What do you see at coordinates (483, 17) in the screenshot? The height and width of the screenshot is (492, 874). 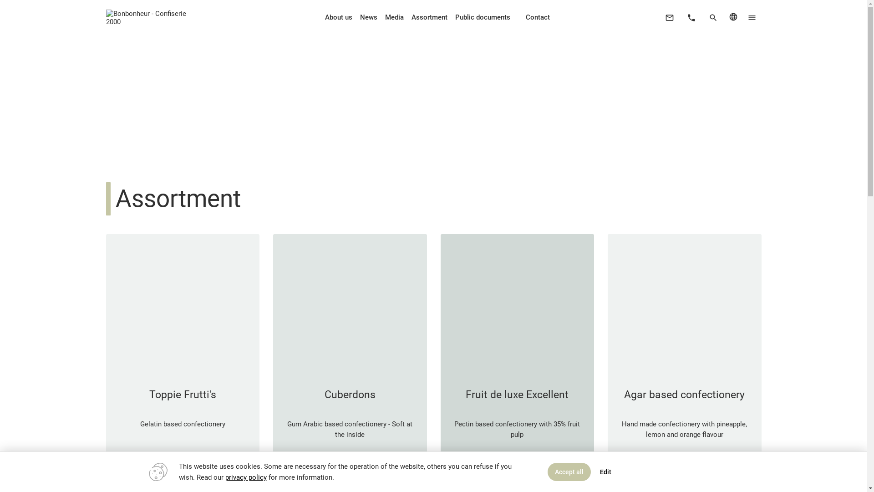 I see `Public documents` at bounding box center [483, 17].